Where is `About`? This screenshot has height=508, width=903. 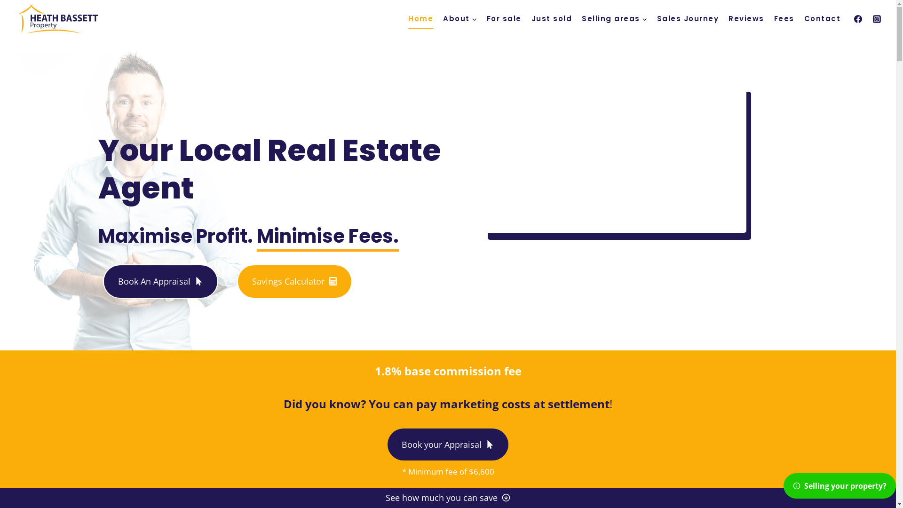
About is located at coordinates (460, 19).